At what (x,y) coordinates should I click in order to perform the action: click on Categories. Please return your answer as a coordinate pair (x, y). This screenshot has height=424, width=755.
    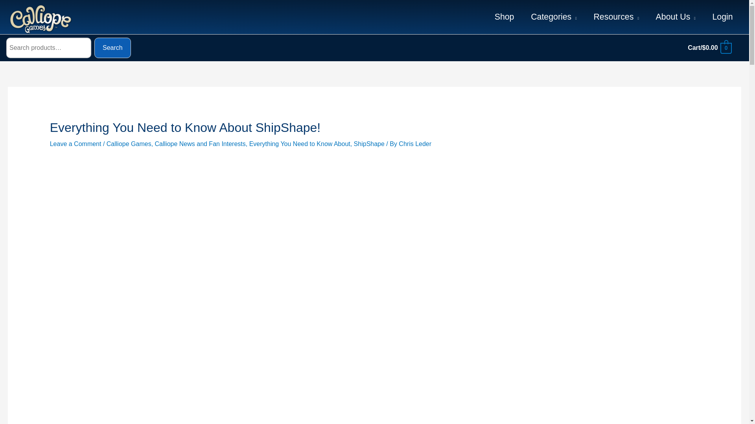
    Looking at the image, I should click on (554, 17).